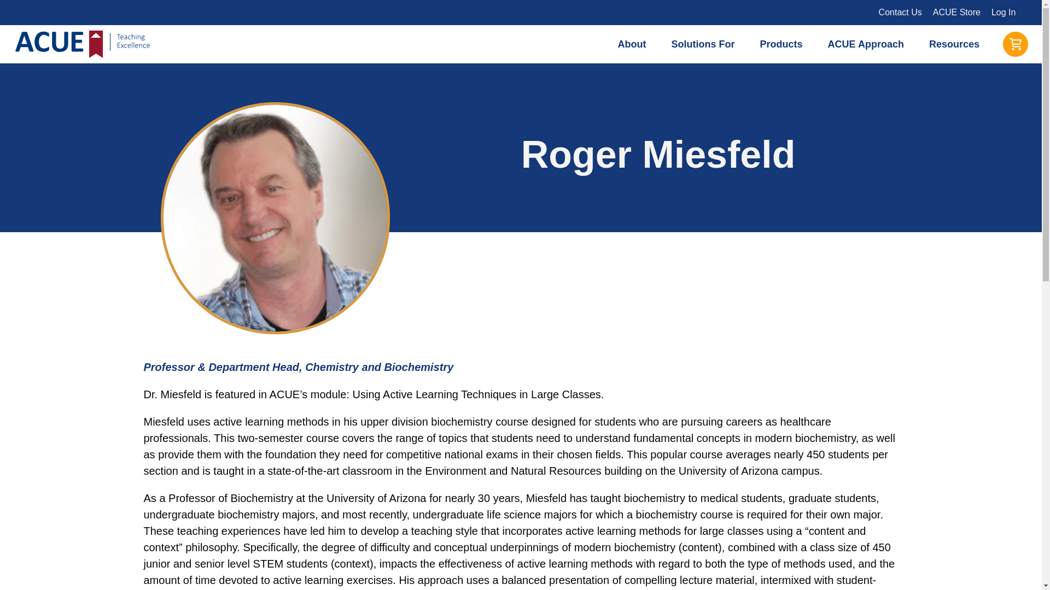 This screenshot has width=1050, height=590. Describe the element at coordinates (635, 44) in the screenshot. I see `About` at that location.